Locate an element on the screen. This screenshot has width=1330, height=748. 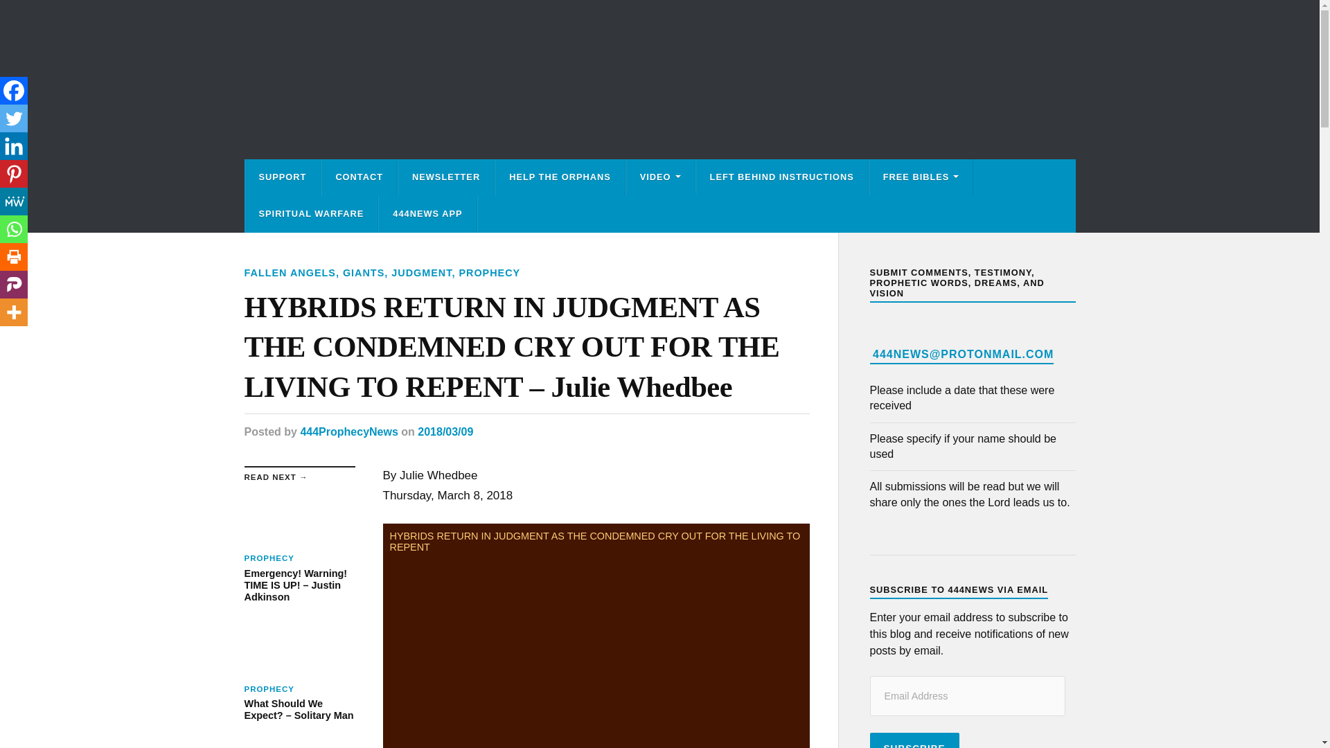
MeWe is located at coordinates (14, 202).